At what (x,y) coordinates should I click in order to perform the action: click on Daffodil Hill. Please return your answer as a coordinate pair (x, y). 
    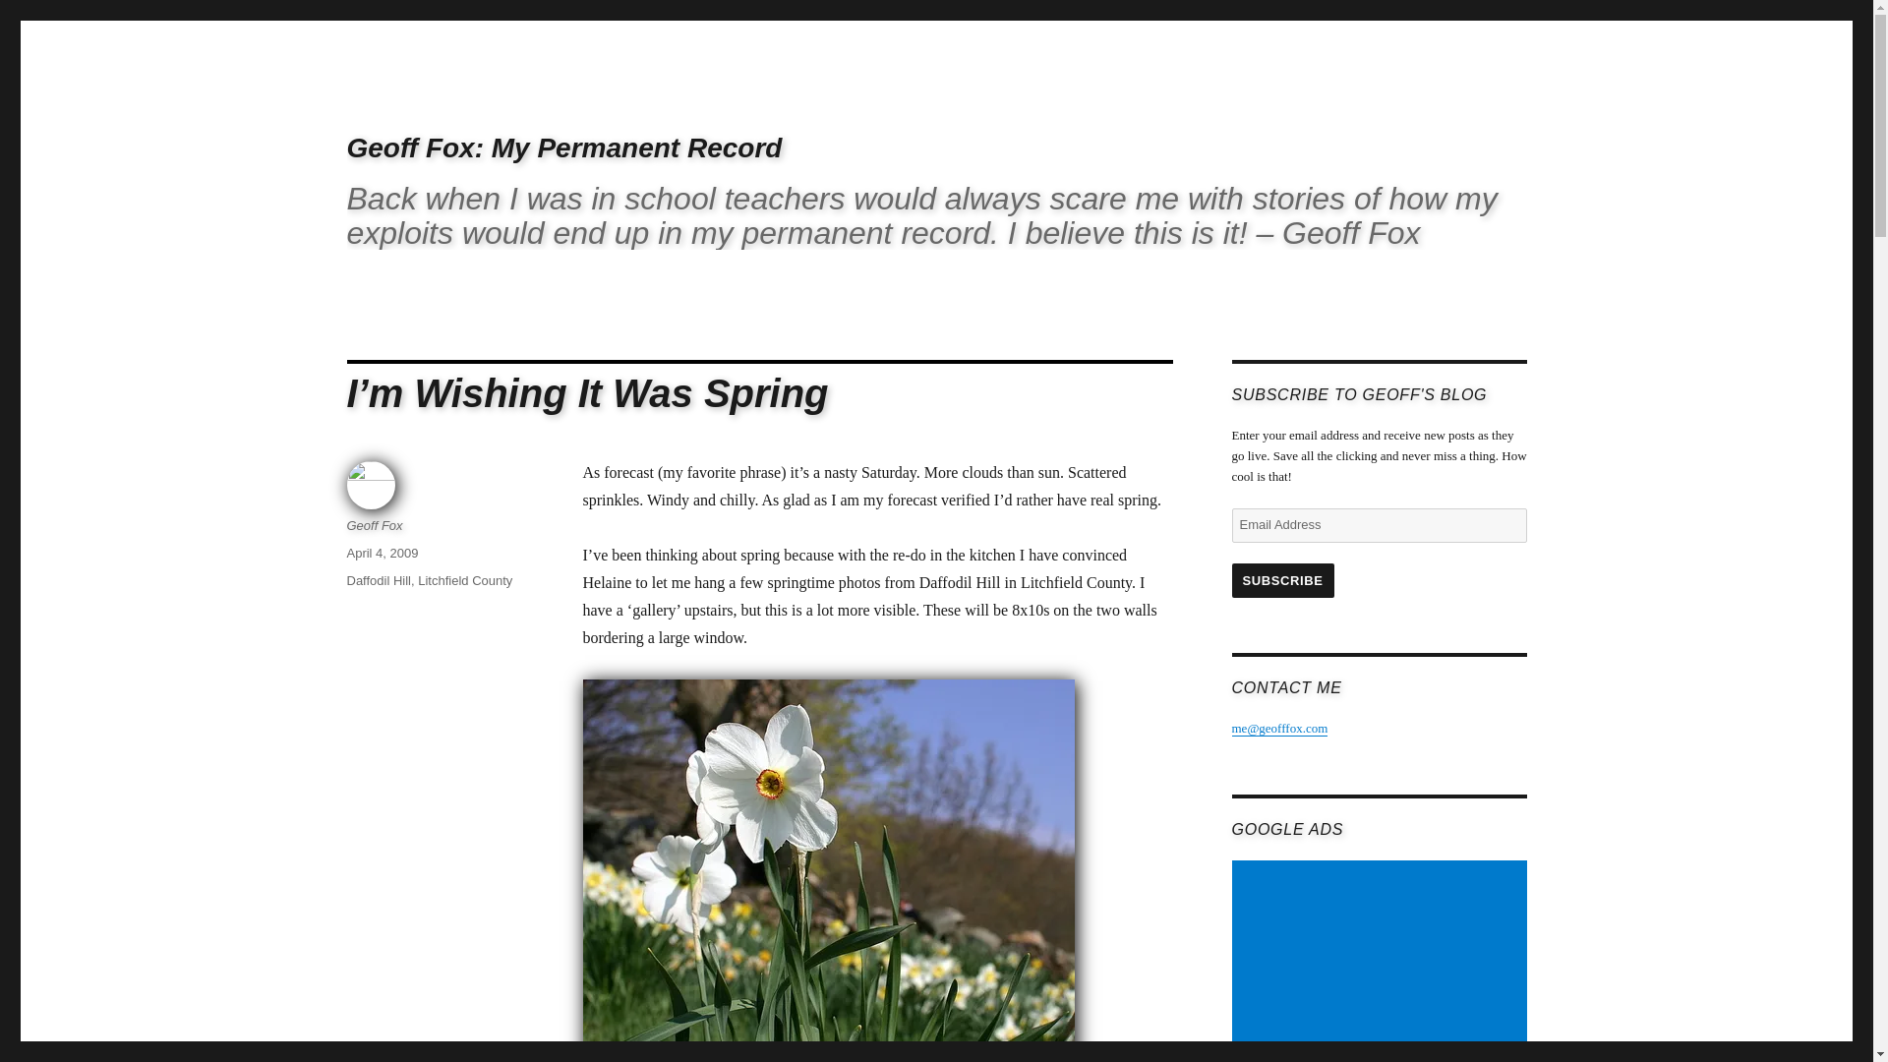
    Looking at the image, I should click on (378, 580).